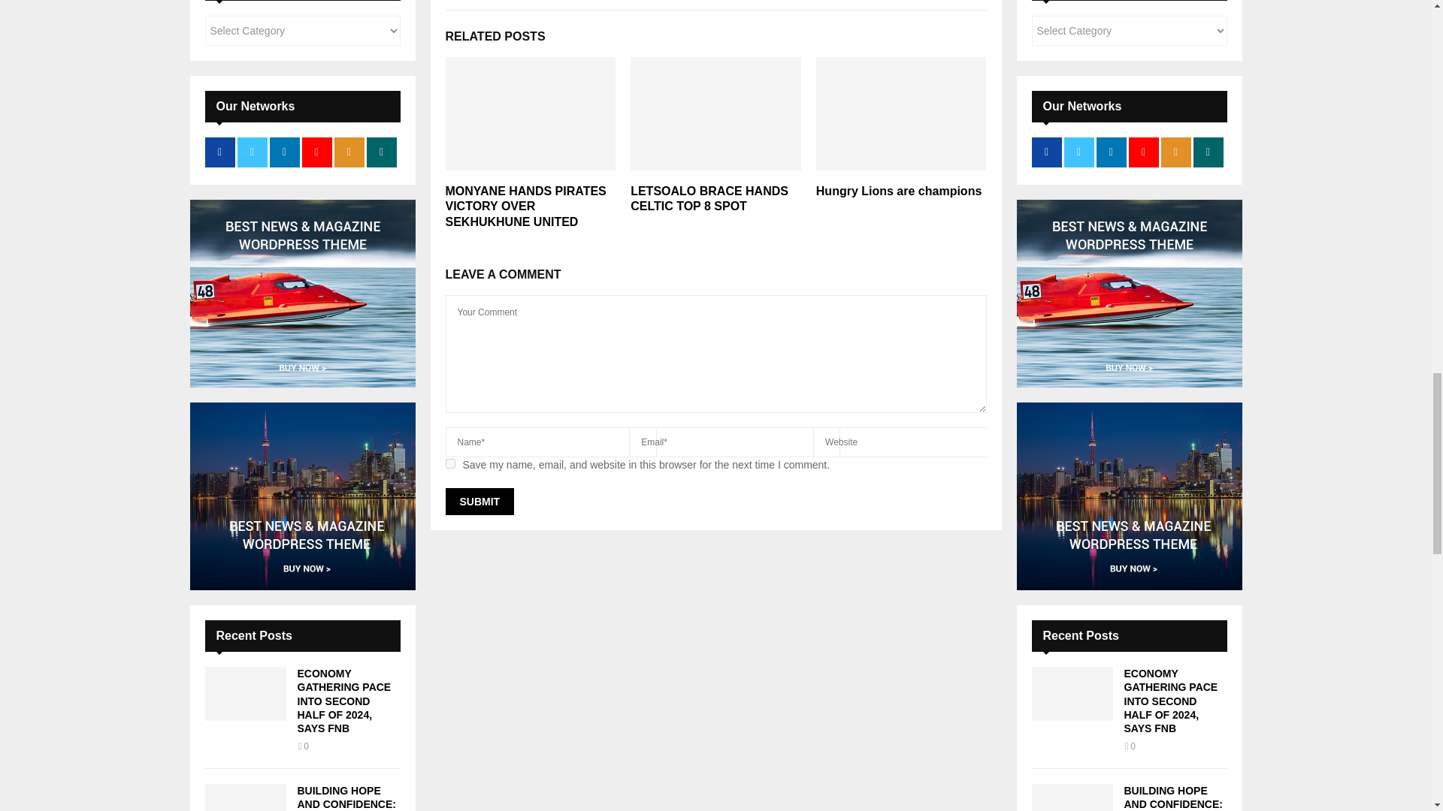  Describe the element at coordinates (449, 464) in the screenshot. I see `yes` at that location.